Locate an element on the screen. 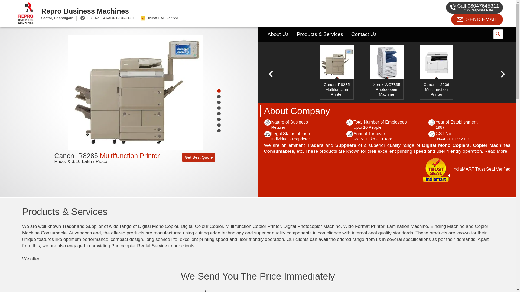 The image size is (520, 292). Canon IR8285 Multifunction Printer is located at coordinates (107, 155).